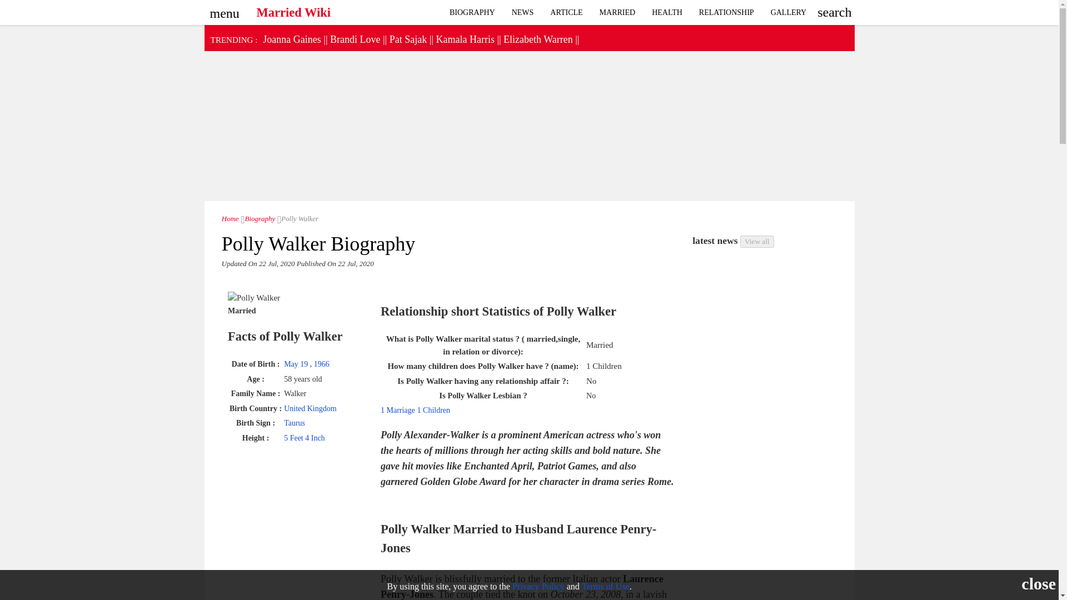 The image size is (1067, 600). Describe the element at coordinates (310, 408) in the screenshot. I see `United Kingdom` at that location.